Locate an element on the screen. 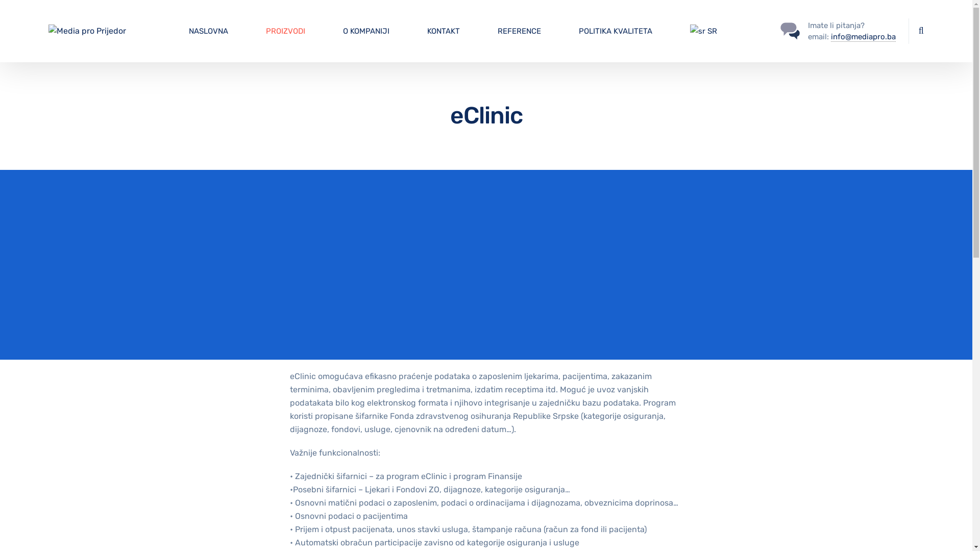  KONTAKT is located at coordinates (444, 31).